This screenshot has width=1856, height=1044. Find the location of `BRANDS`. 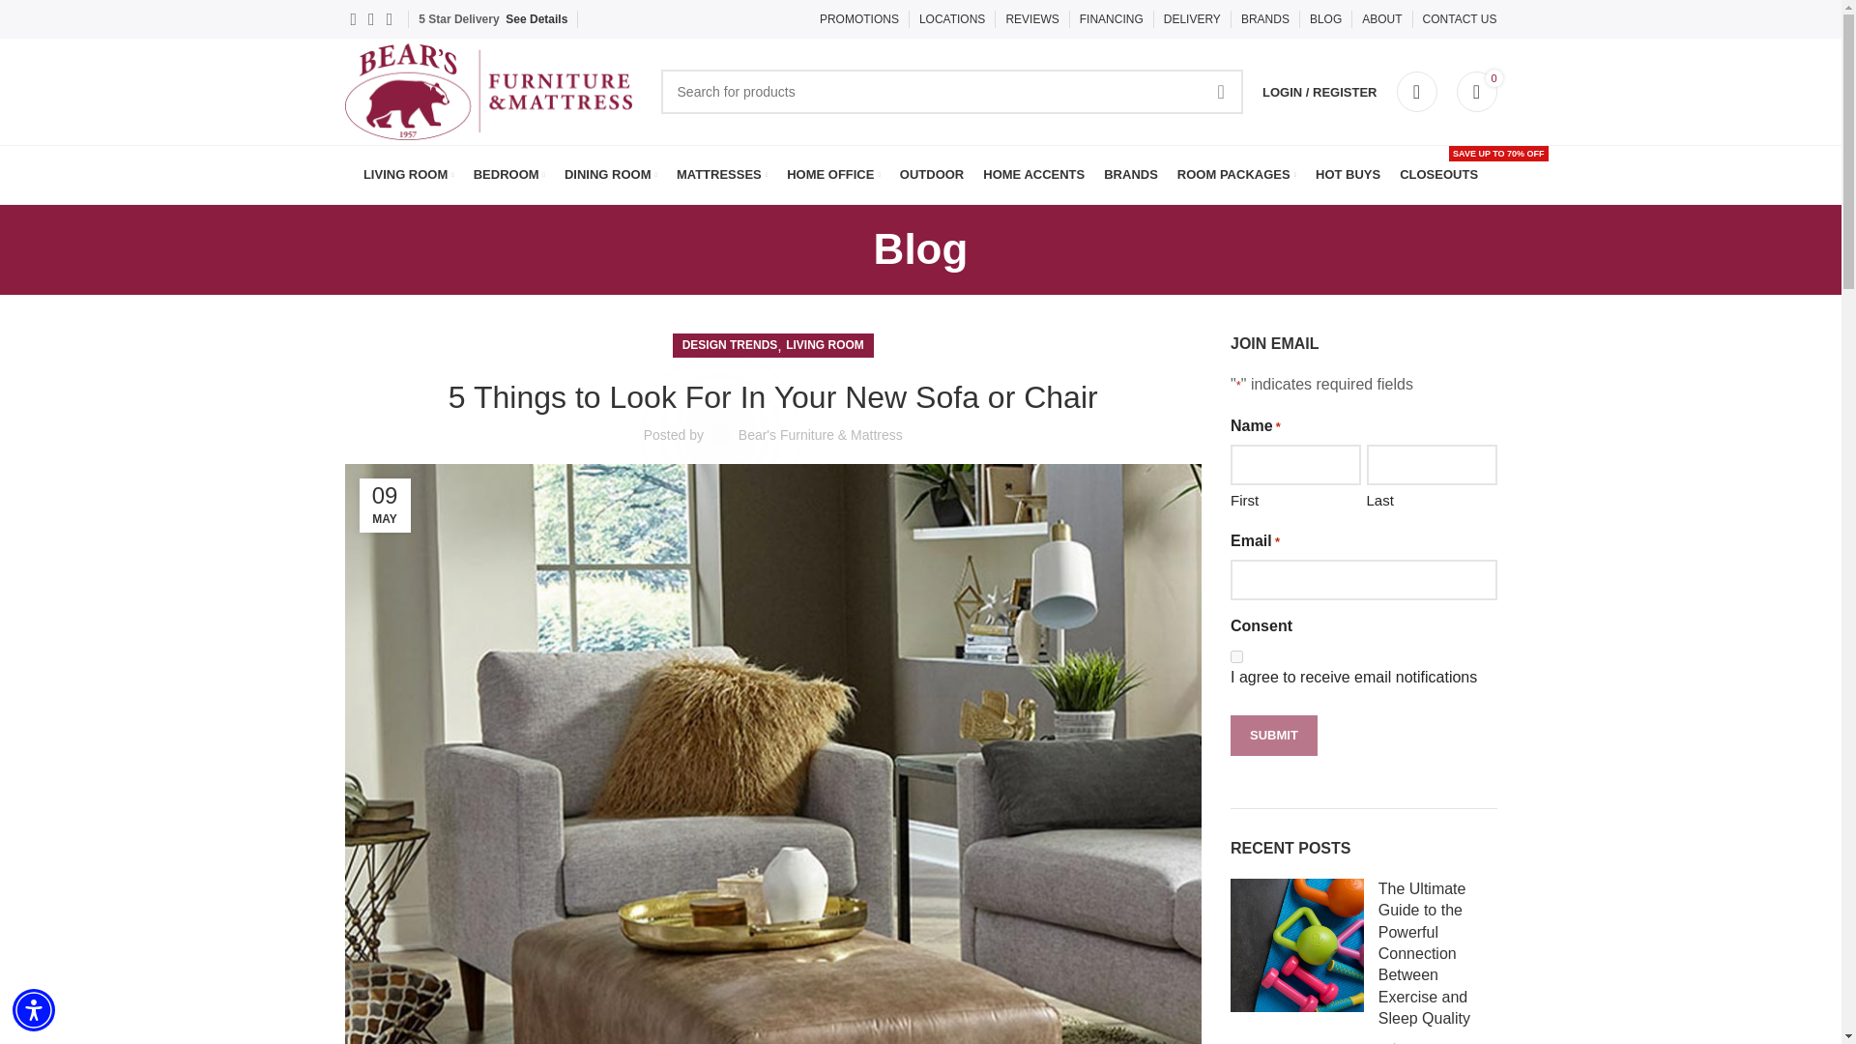

BRANDS is located at coordinates (1265, 19).